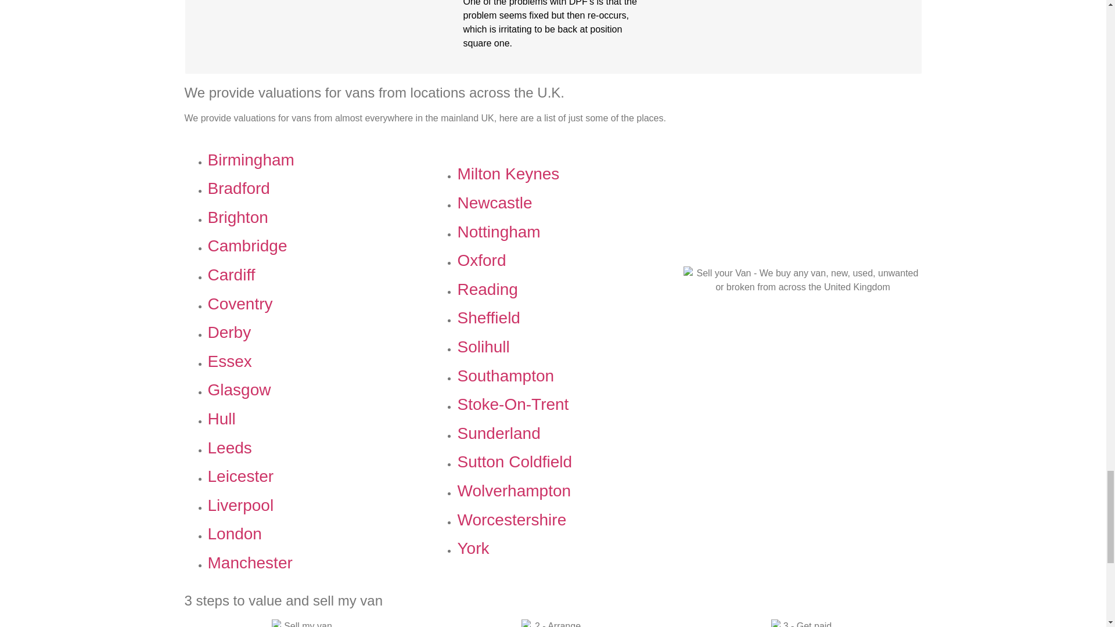 Image resolution: width=1115 pixels, height=627 pixels. Describe the element at coordinates (238, 217) in the screenshot. I see `Brighton` at that location.